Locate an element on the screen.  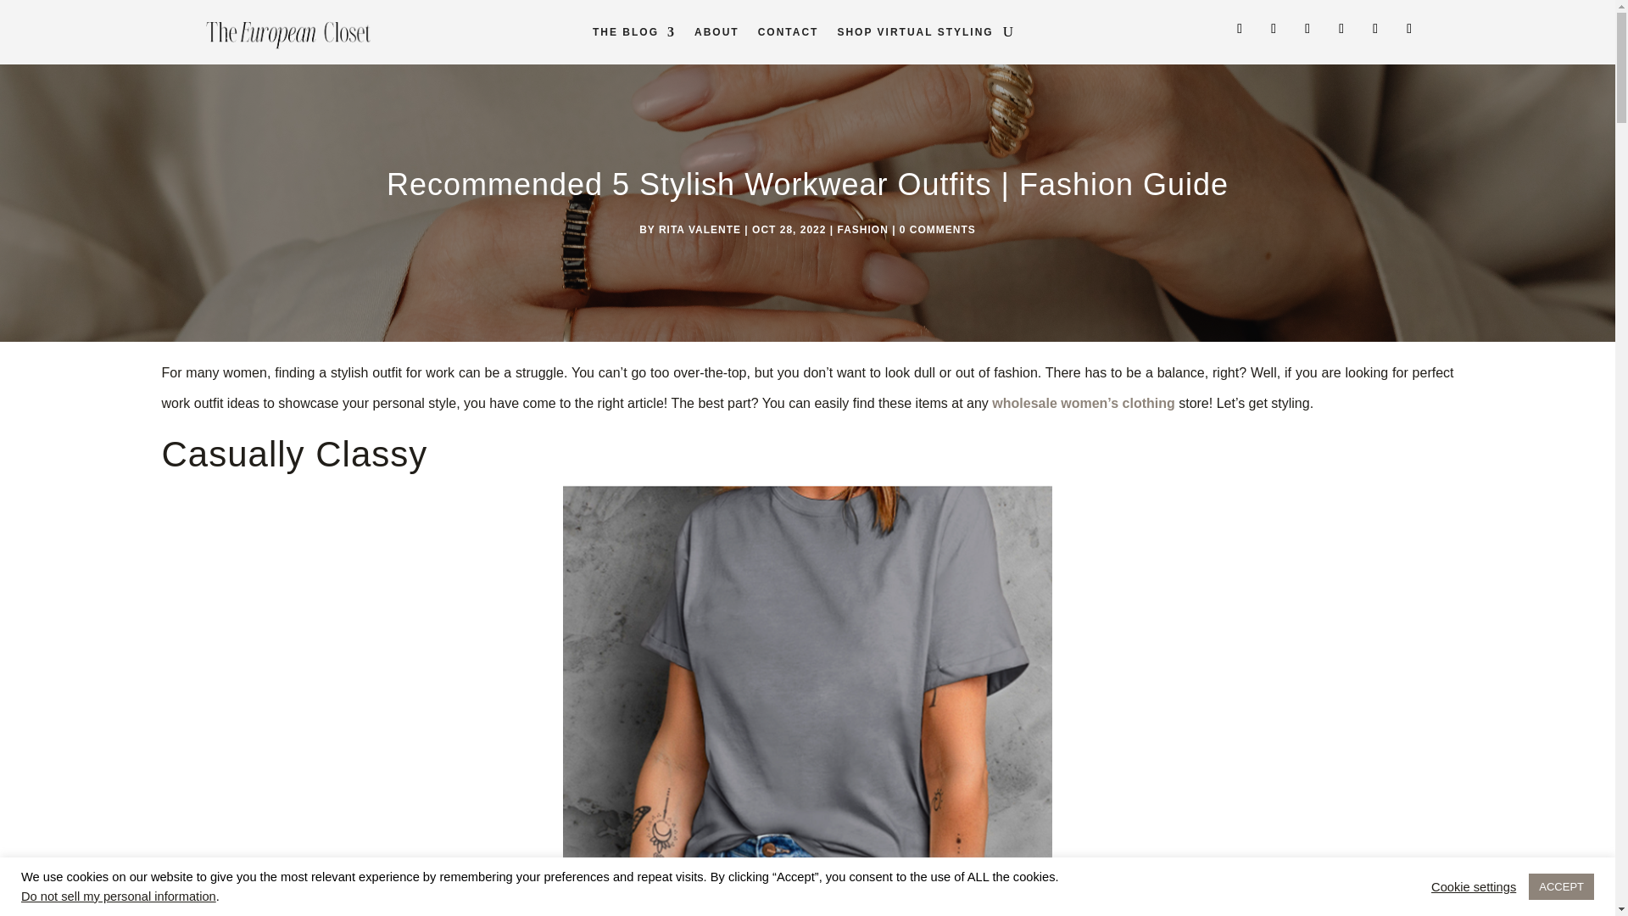
SHOP VIRTUAL STYLING is located at coordinates (914, 36).